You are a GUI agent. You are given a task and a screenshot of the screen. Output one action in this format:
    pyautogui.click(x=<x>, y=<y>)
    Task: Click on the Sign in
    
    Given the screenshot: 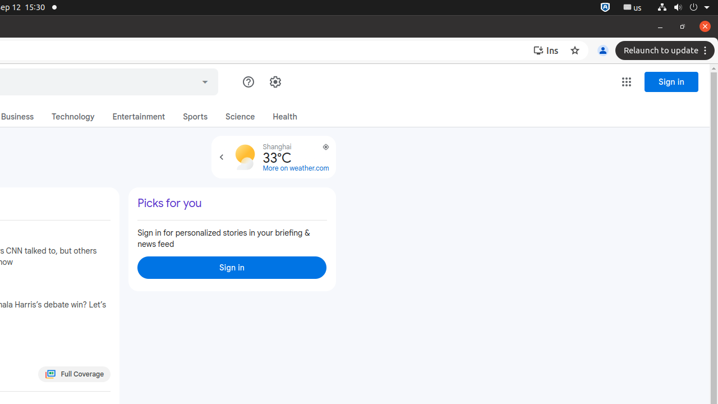 What is the action you would take?
    pyautogui.click(x=232, y=268)
    